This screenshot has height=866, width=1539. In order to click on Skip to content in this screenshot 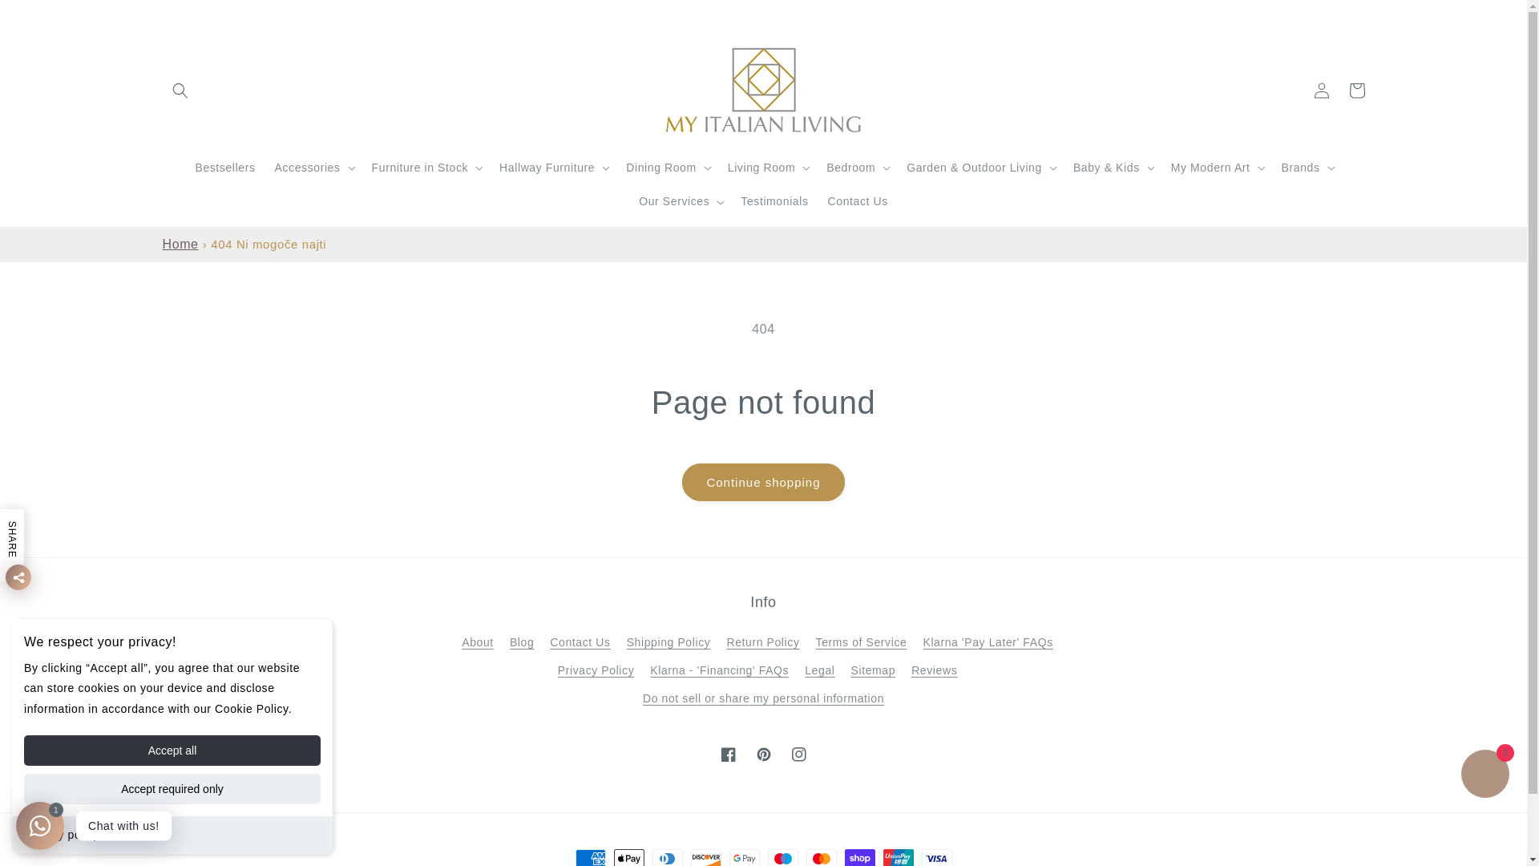, I will do `click(48, 18)`.